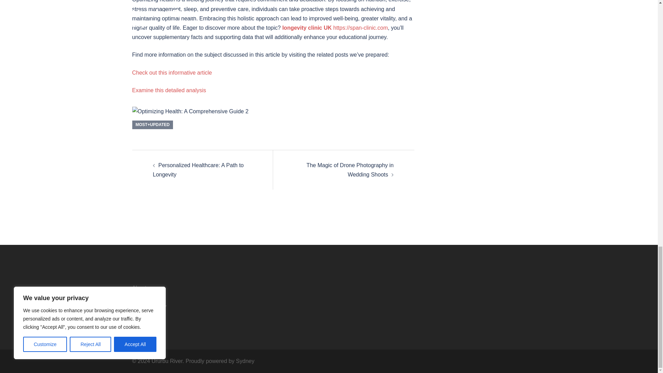  Describe the element at coordinates (169, 90) in the screenshot. I see `Examine this detailed analysis` at that location.